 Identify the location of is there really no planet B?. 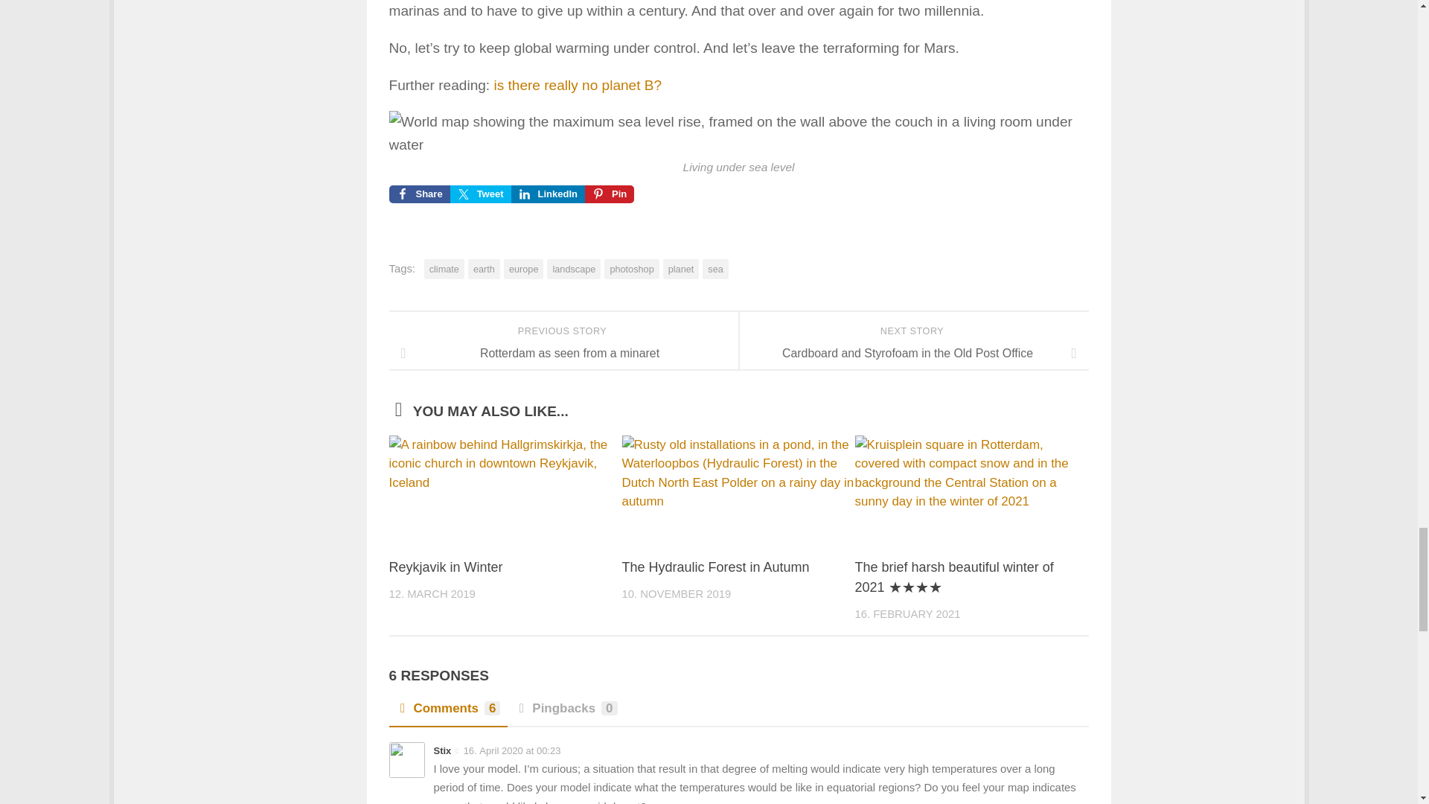
(577, 85).